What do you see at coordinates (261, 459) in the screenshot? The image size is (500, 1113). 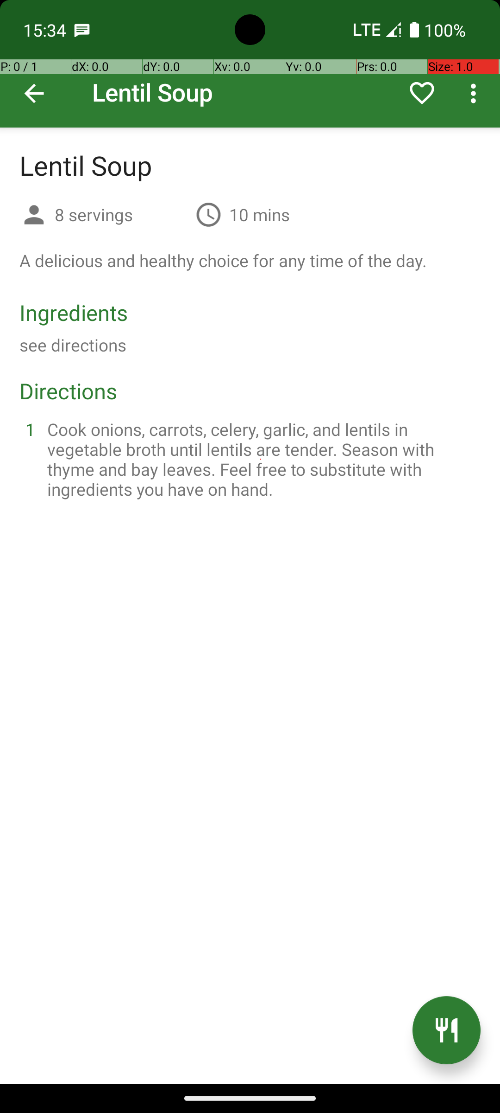 I see `Cook onions, carrots, celery, garlic, and lentils in vegetable broth until lentils are tender. Season with thyme and bay leaves. Feel free to substitute with ingredients you have on hand.` at bounding box center [261, 459].